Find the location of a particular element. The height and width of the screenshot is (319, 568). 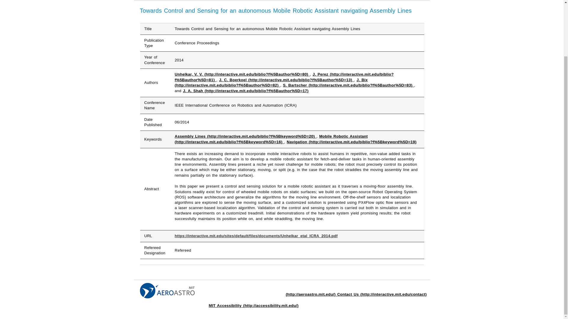

Mobile Robotic Assistant is located at coordinates (272, 139).